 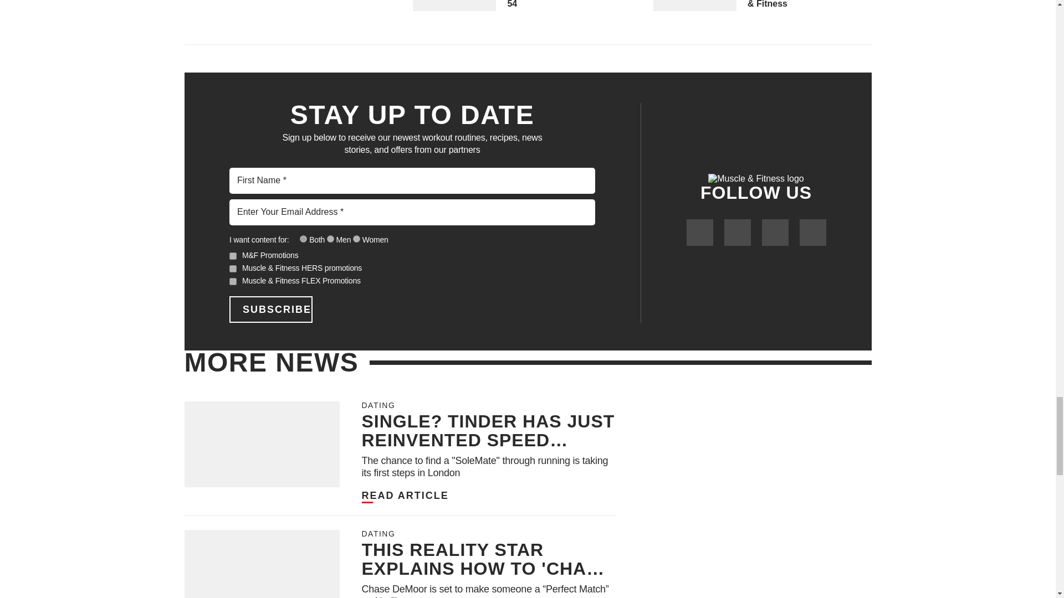 I want to click on Muscle and Fitness on Facebook, so click(x=699, y=233).